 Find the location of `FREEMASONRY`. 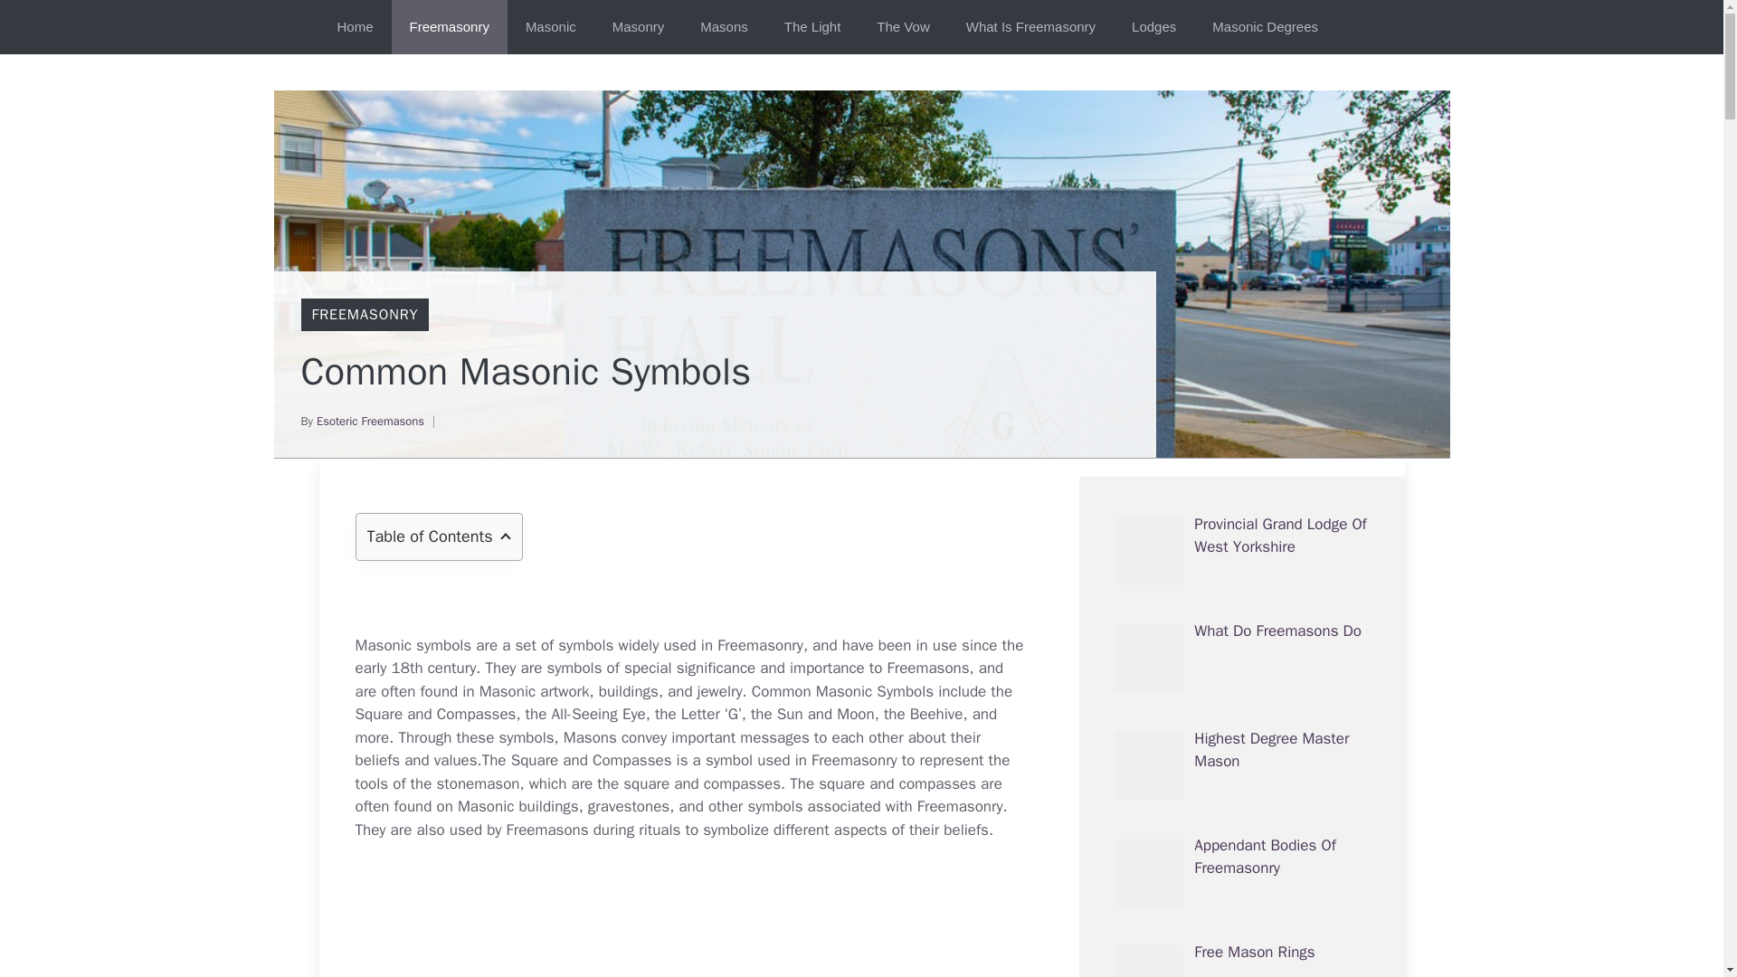

FREEMASONRY is located at coordinates (364, 315).